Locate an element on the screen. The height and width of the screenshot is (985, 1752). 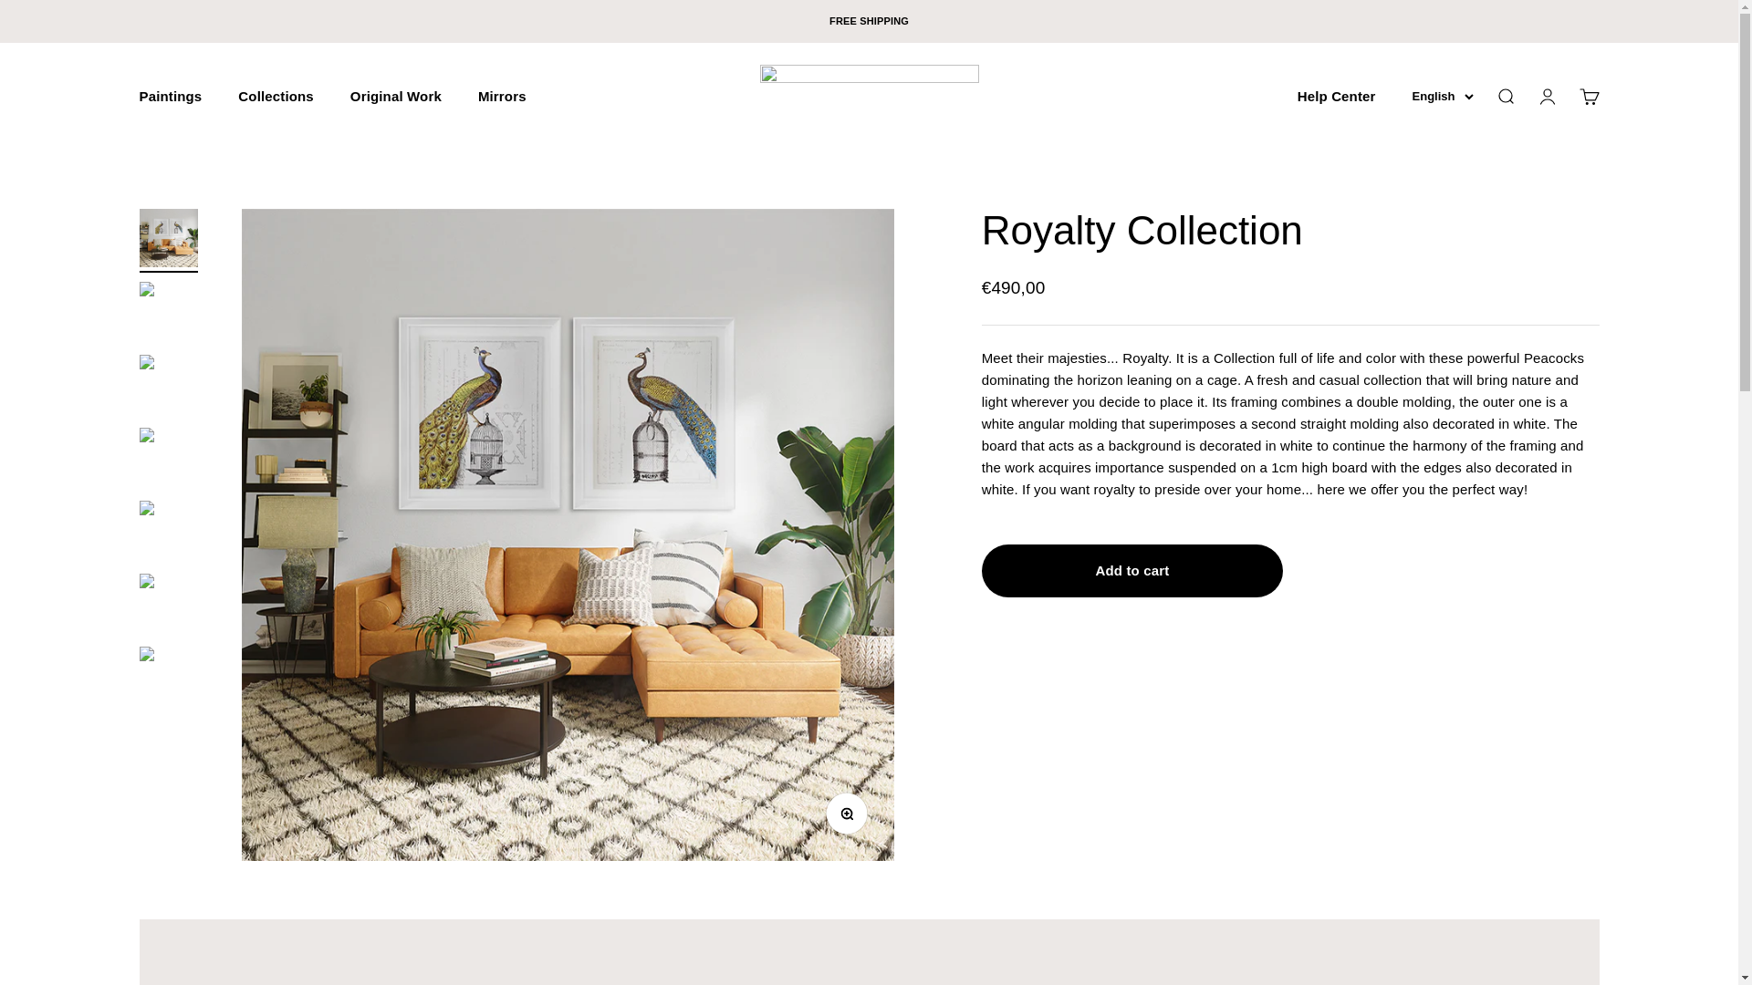
Collections is located at coordinates (1504, 97).